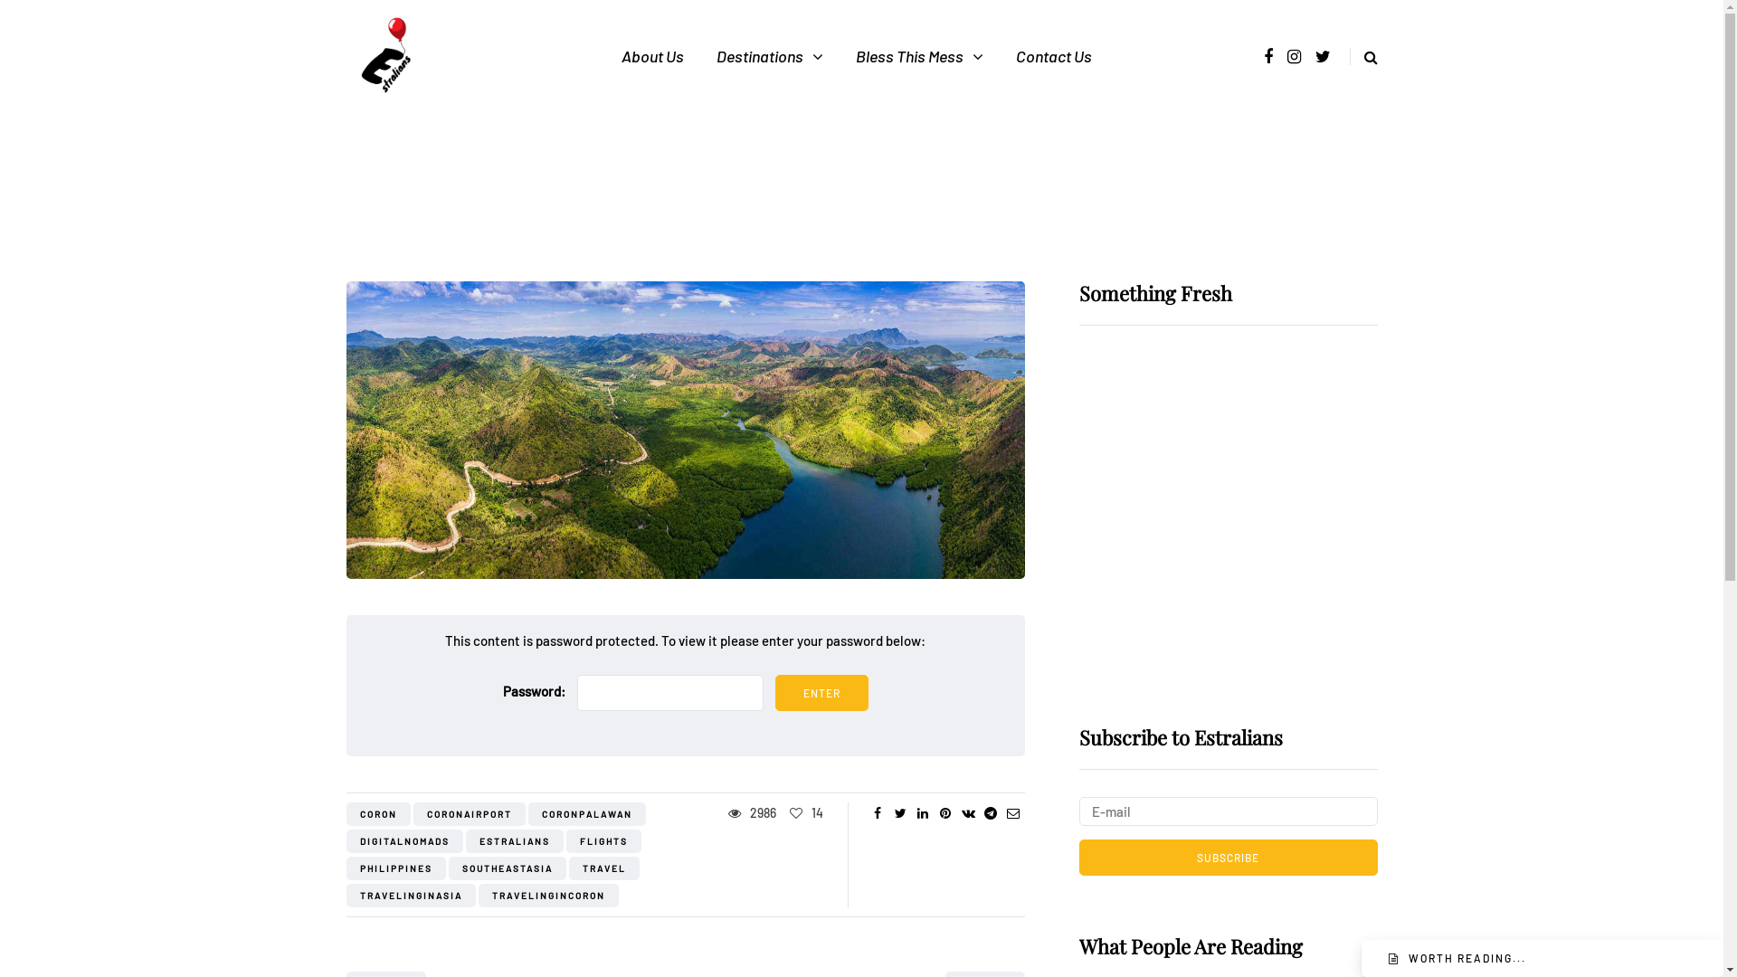 The height and width of the screenshot is (977, 1737). What do you see at coordinates (1054, 56) in the screenshot?
I see `Contact Us` at bounding box center [1054, 56].